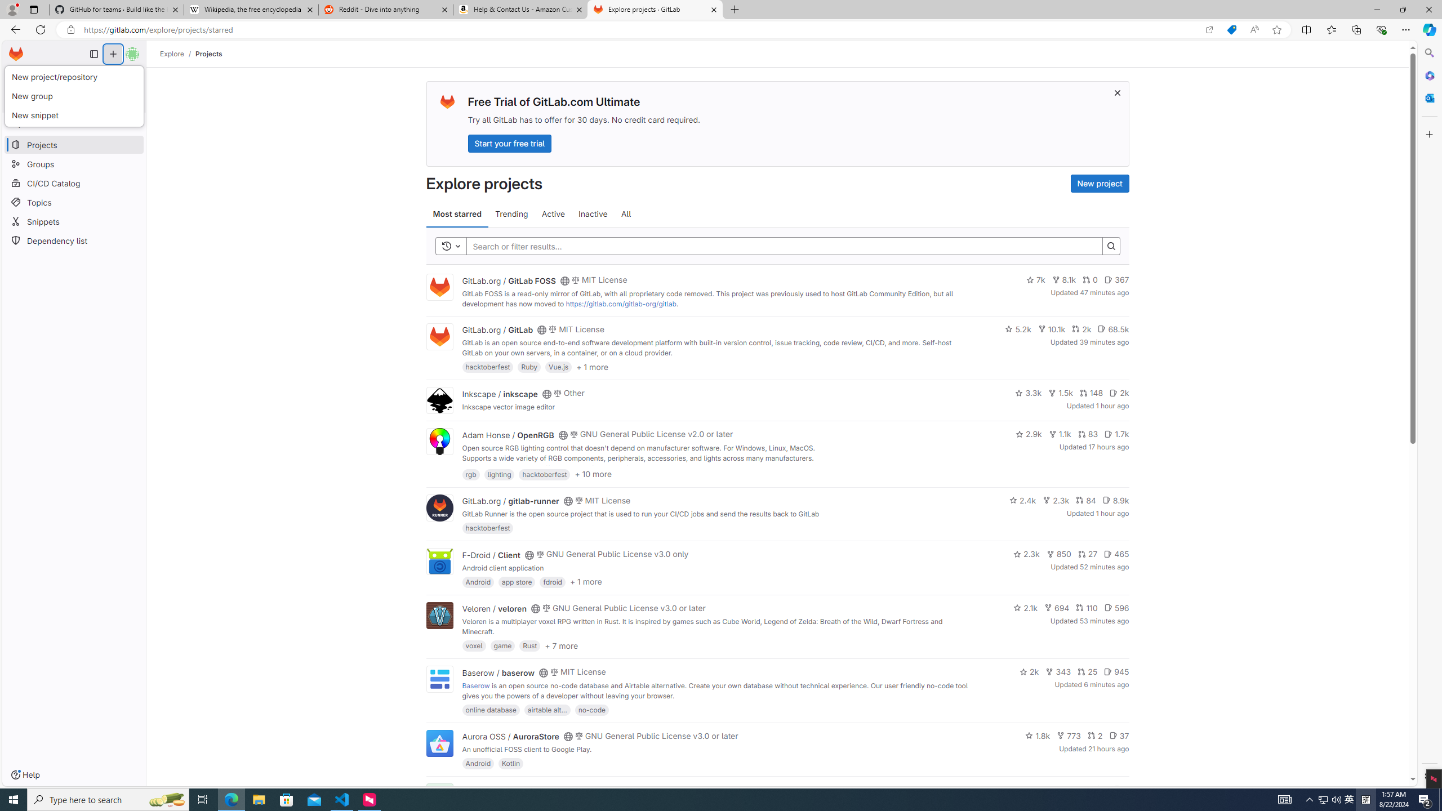 Image resolution: width=1442 pixels, height=811 pixels. Describe the element at coordinates (1087, 671) in the screenshot. I see `25` at that location.